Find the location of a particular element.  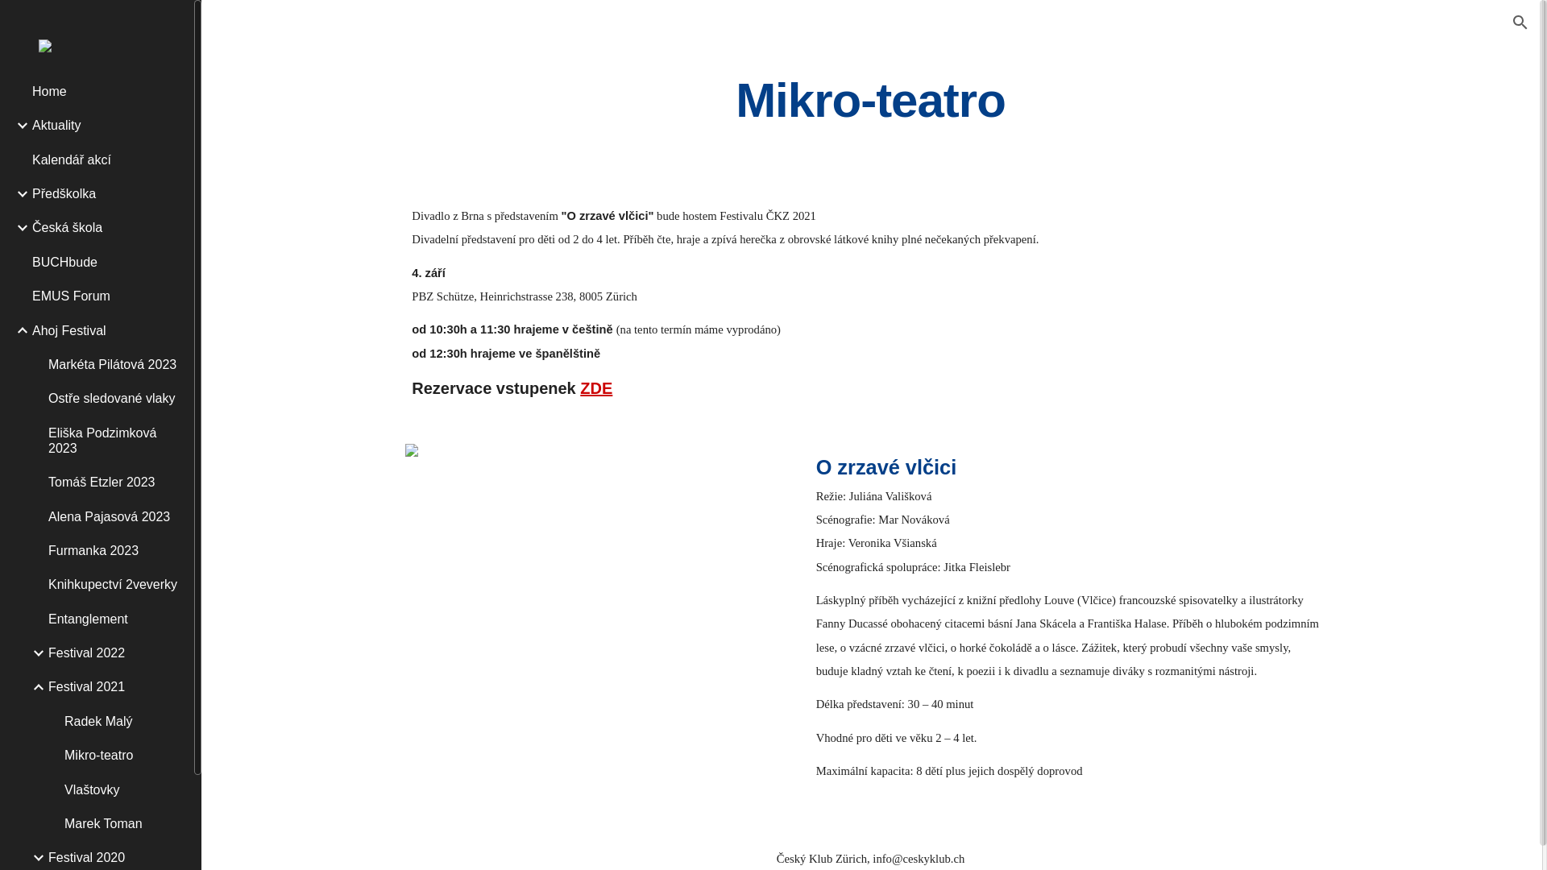

Entanglement is located at coordinates (114, 619).